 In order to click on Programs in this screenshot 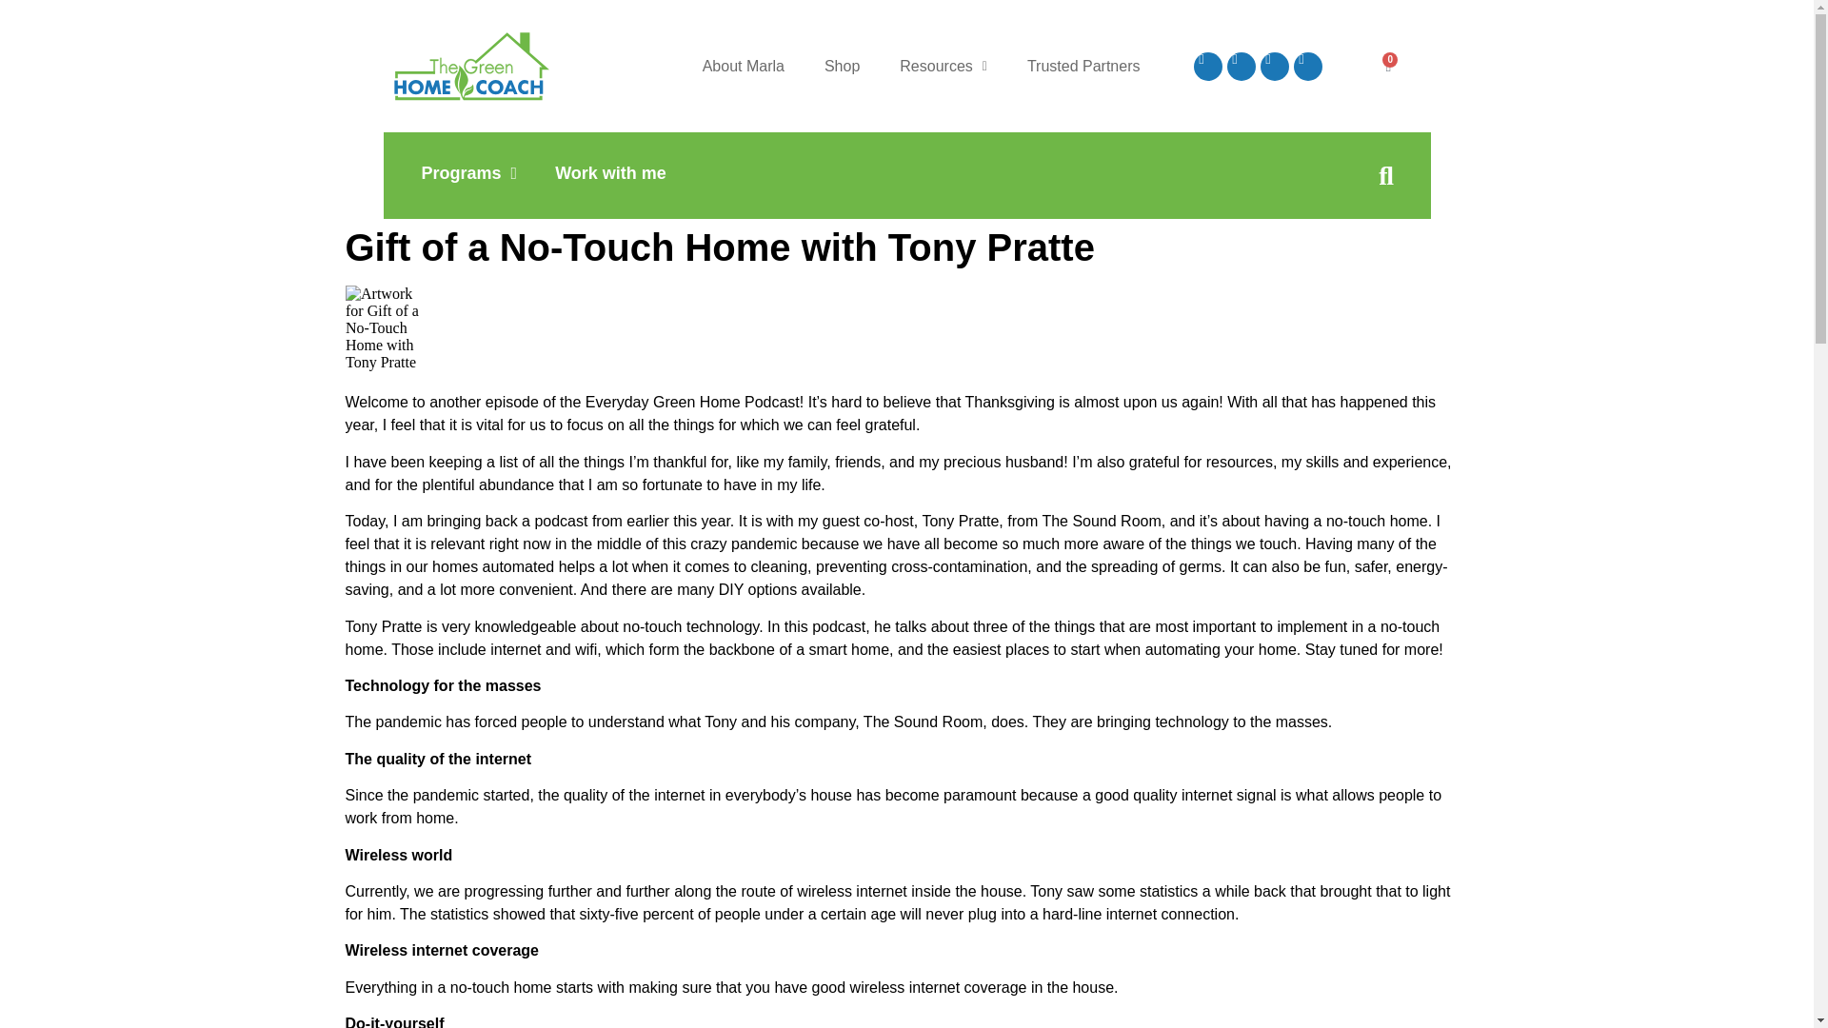, I will do `click(468, 173)`.